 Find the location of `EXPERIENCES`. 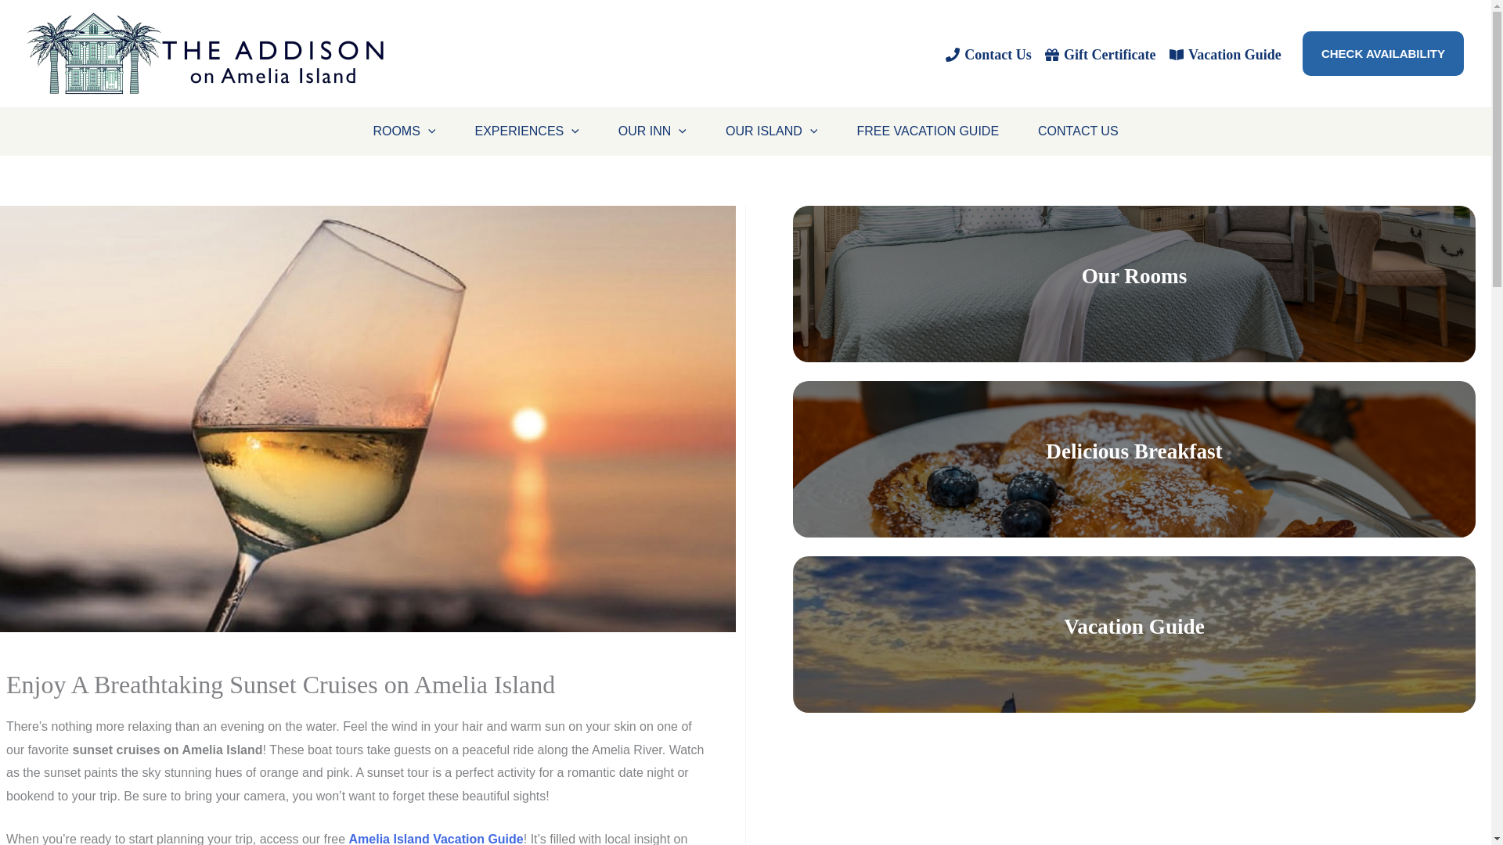

EXPERIENCES is located at coordinates (526, 131).